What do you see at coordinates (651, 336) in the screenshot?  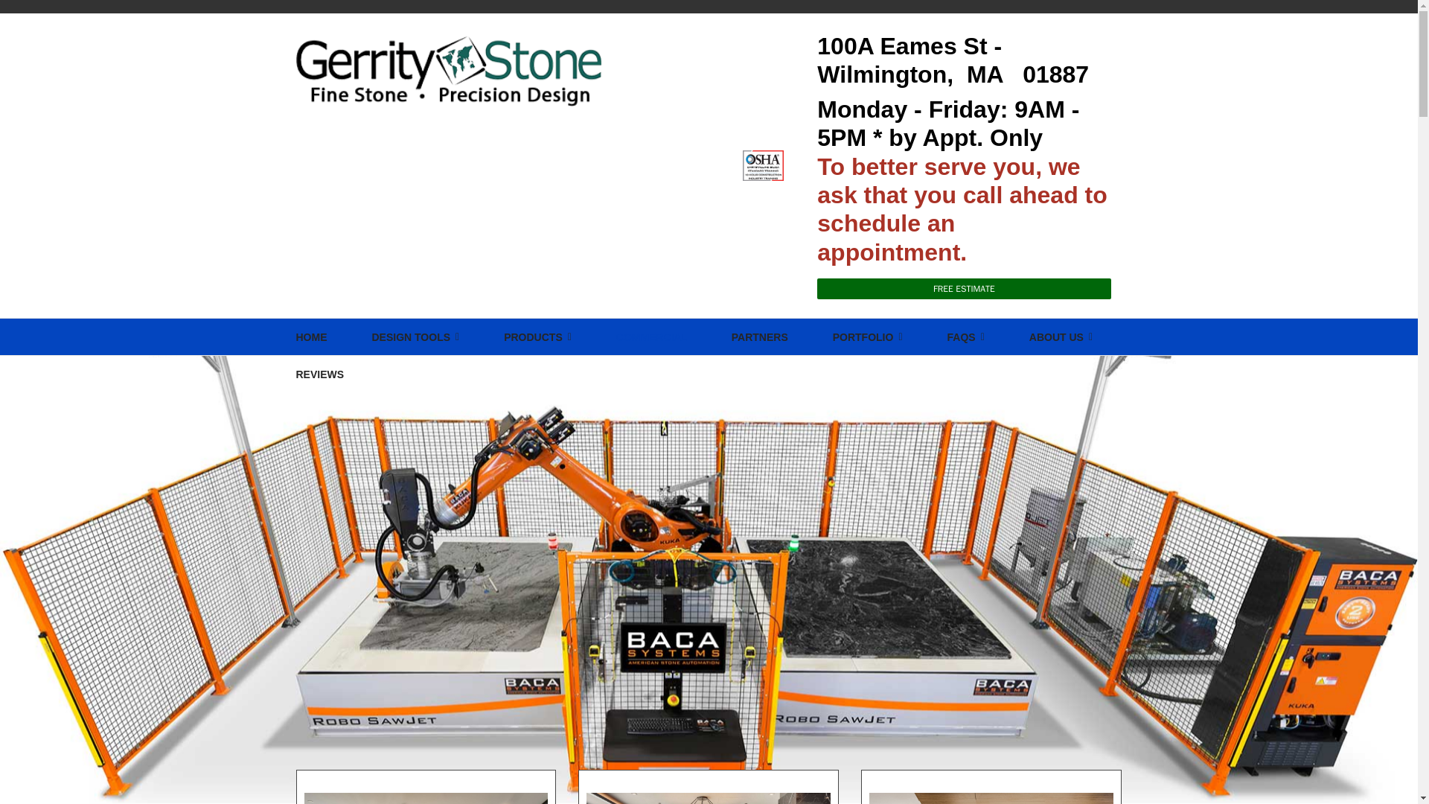 I see `COMMERCIAL` at bounding box center [651, 336].